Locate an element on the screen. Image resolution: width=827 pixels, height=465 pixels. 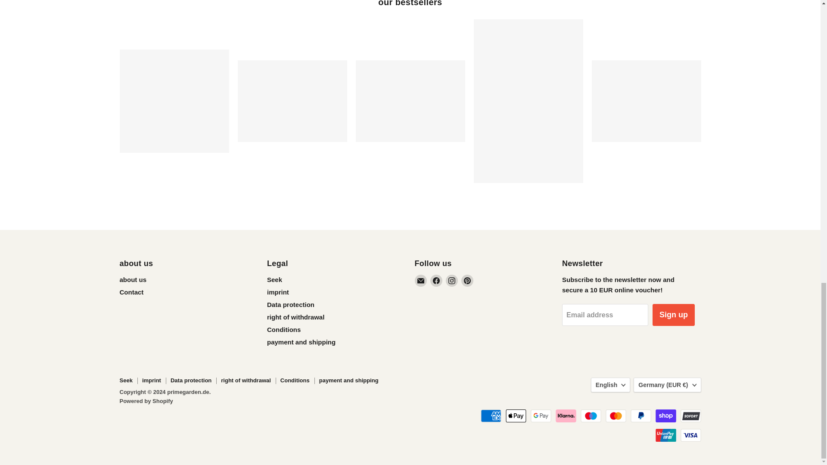
Email is located at coordinates (420, 281).